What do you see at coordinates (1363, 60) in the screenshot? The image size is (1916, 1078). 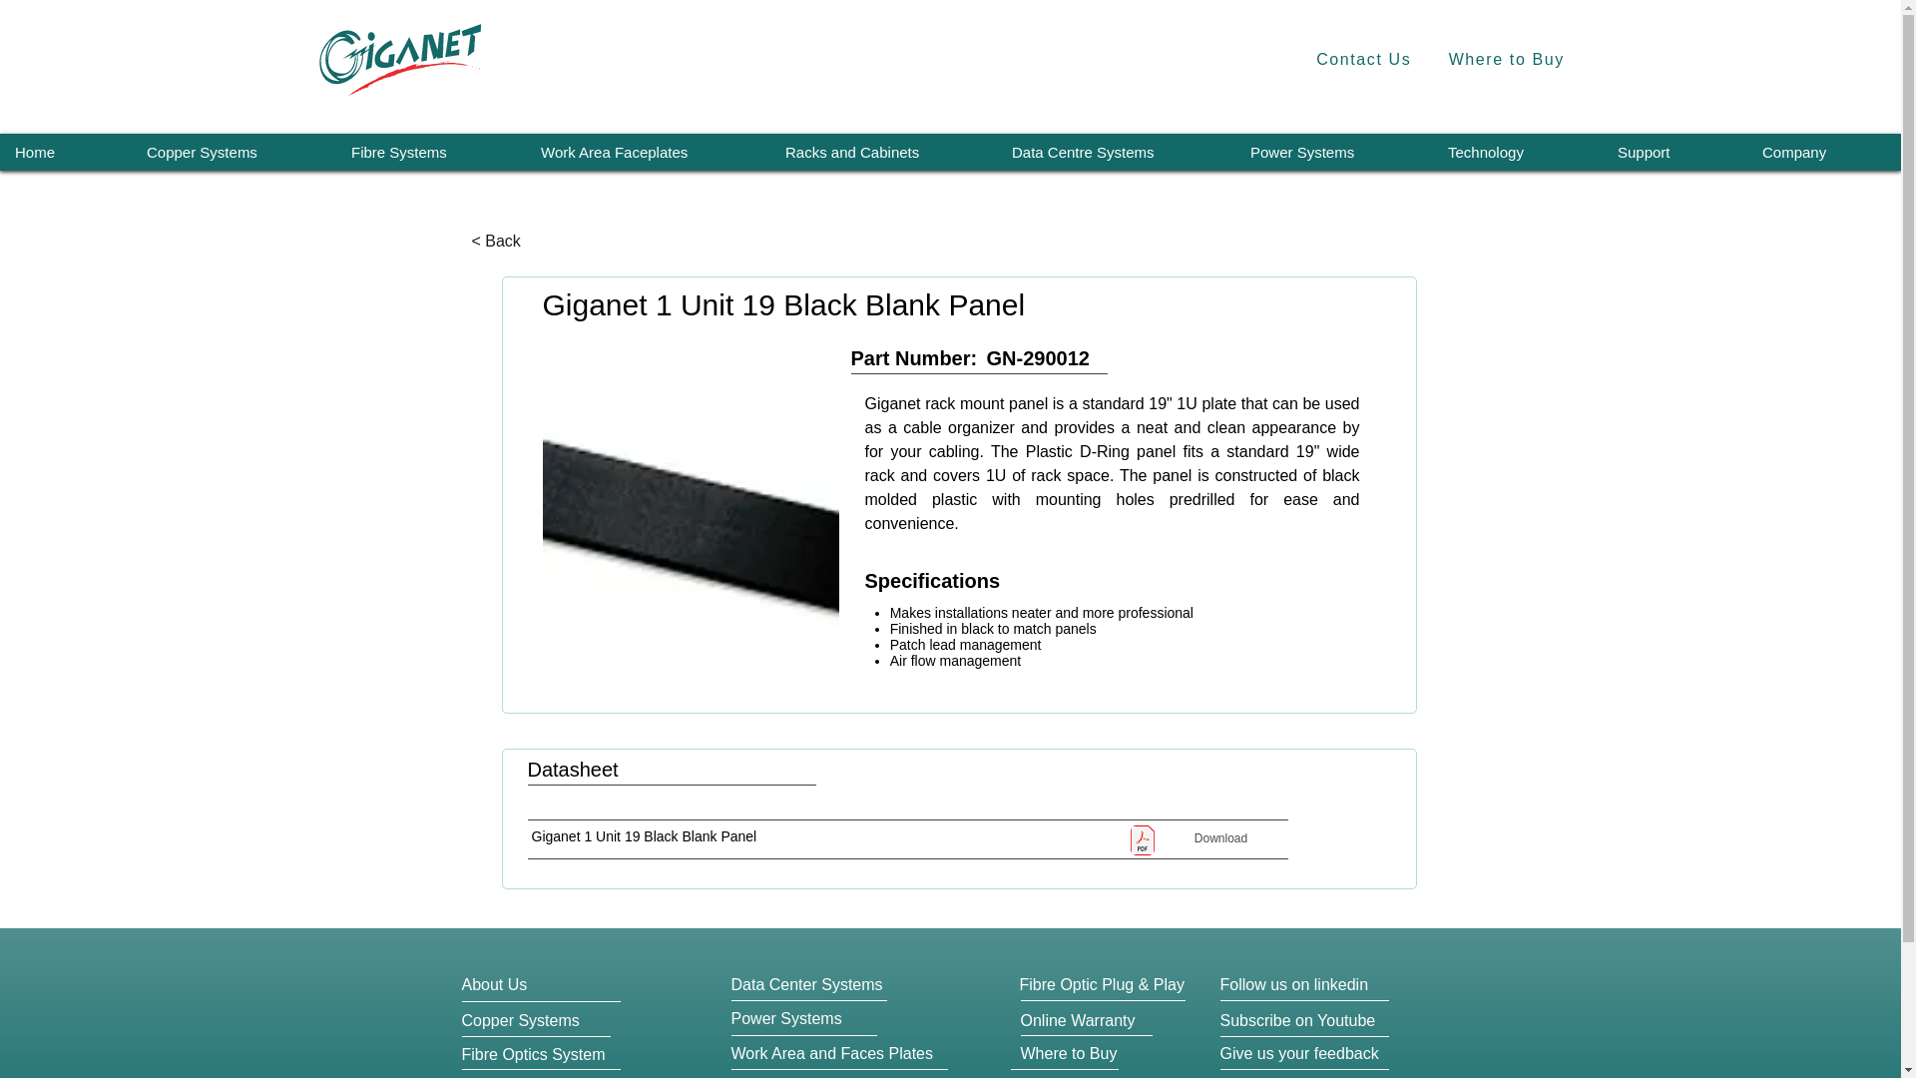 I see `Contact Us` at bounding box center [1363, 60].